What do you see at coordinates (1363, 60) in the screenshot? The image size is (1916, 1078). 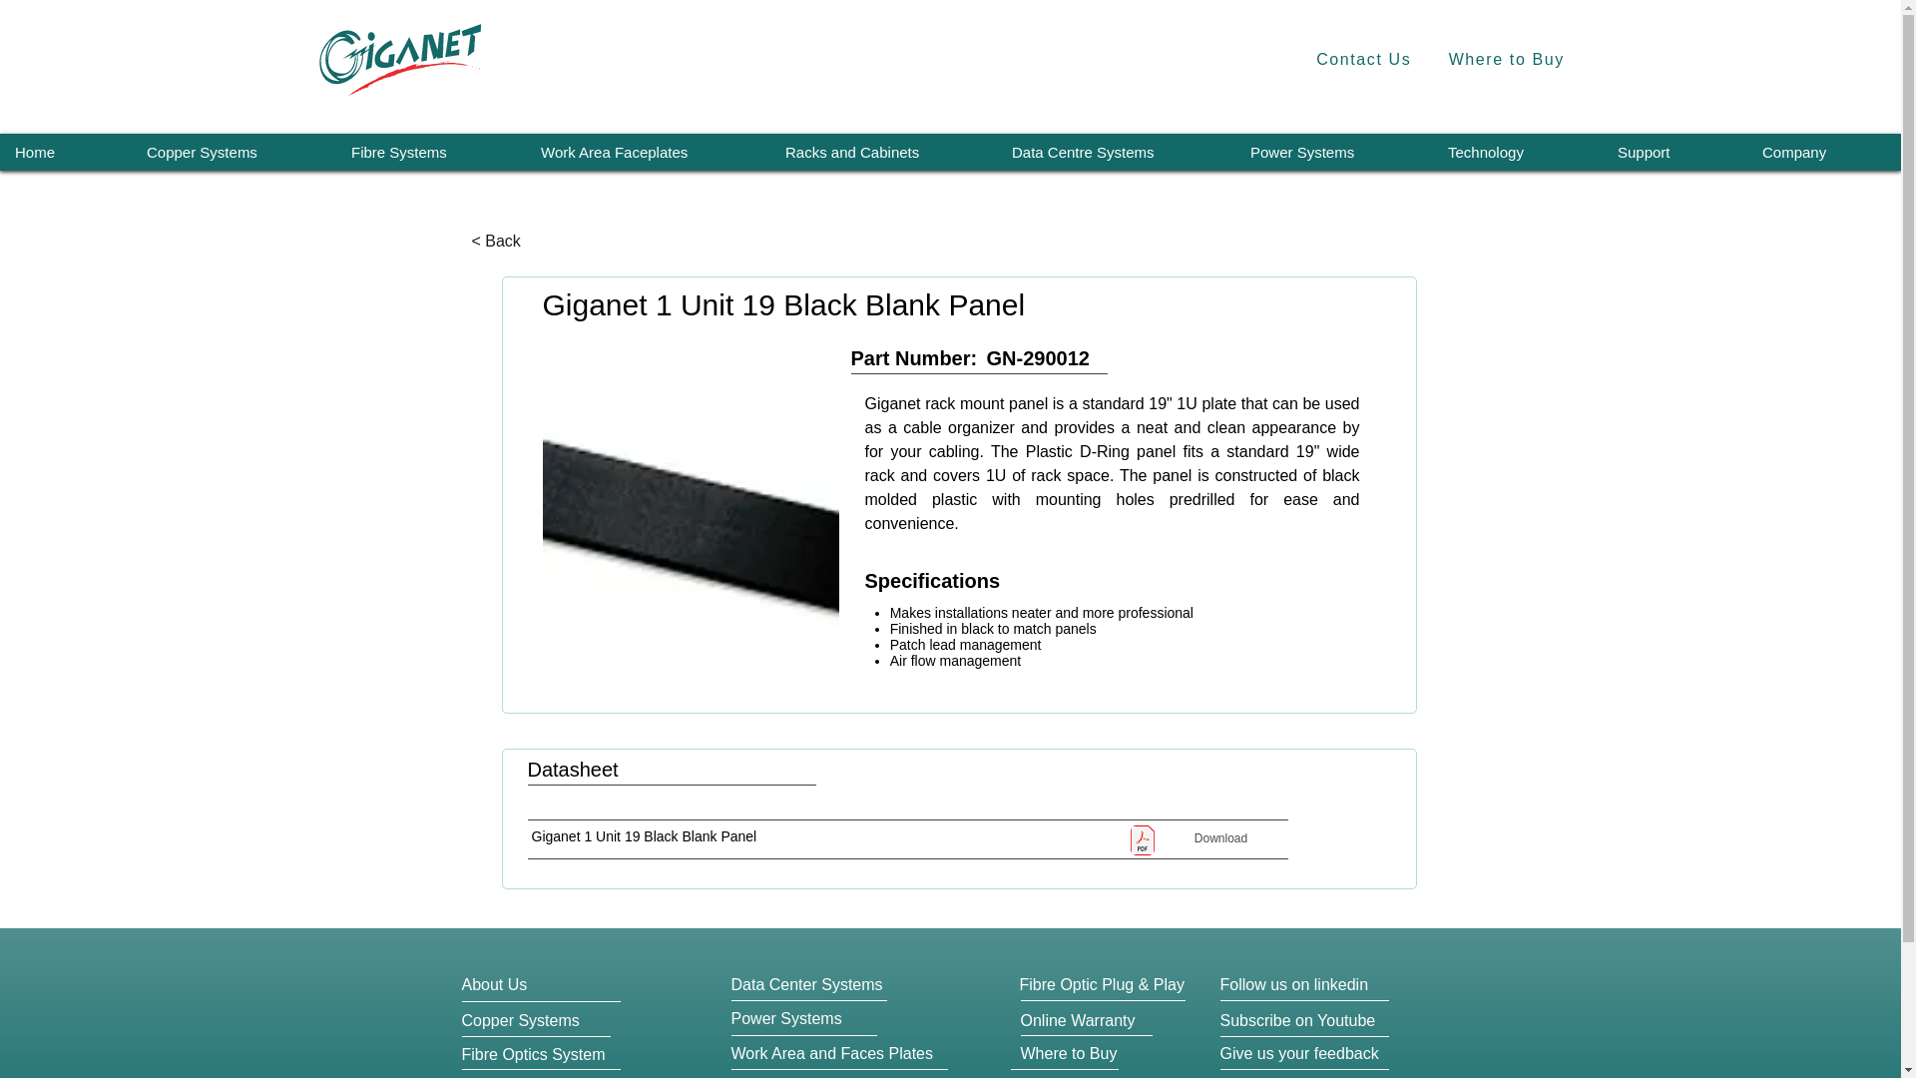 I see `Contact Us` at bounding box center [1363, 60].